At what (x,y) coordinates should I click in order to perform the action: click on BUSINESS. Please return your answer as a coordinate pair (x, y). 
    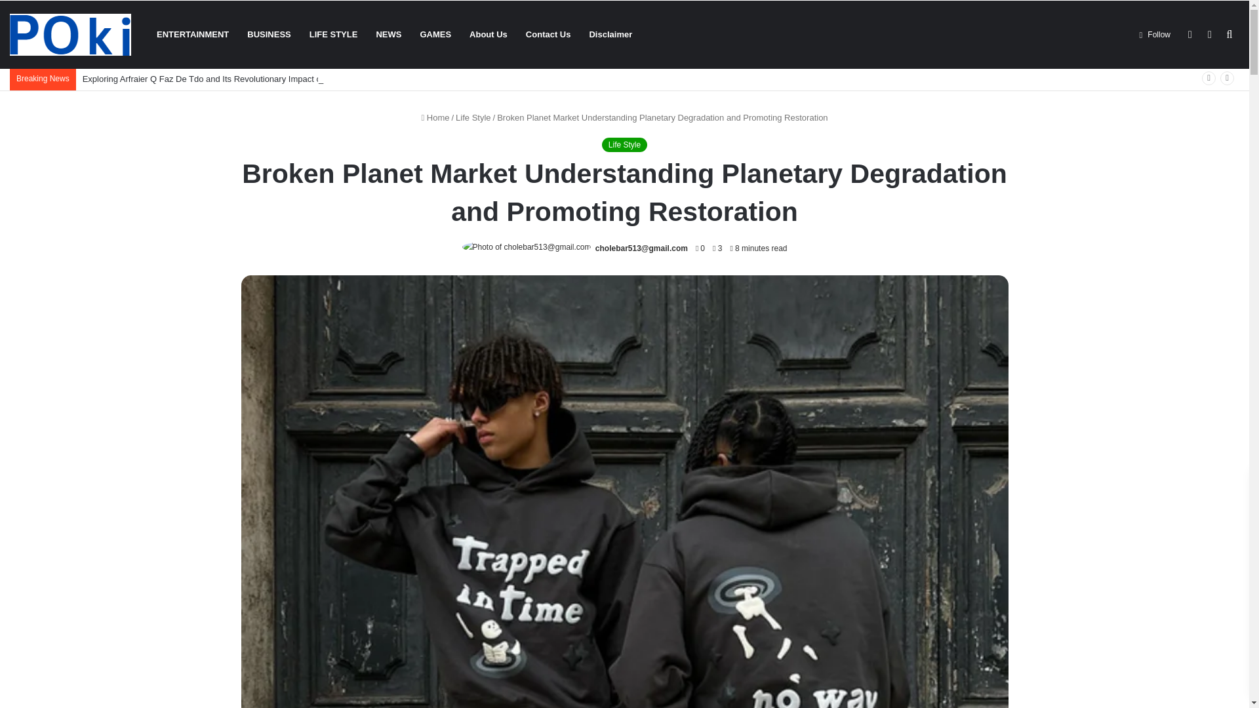
    Looking at the image, I should click on (268, 34).